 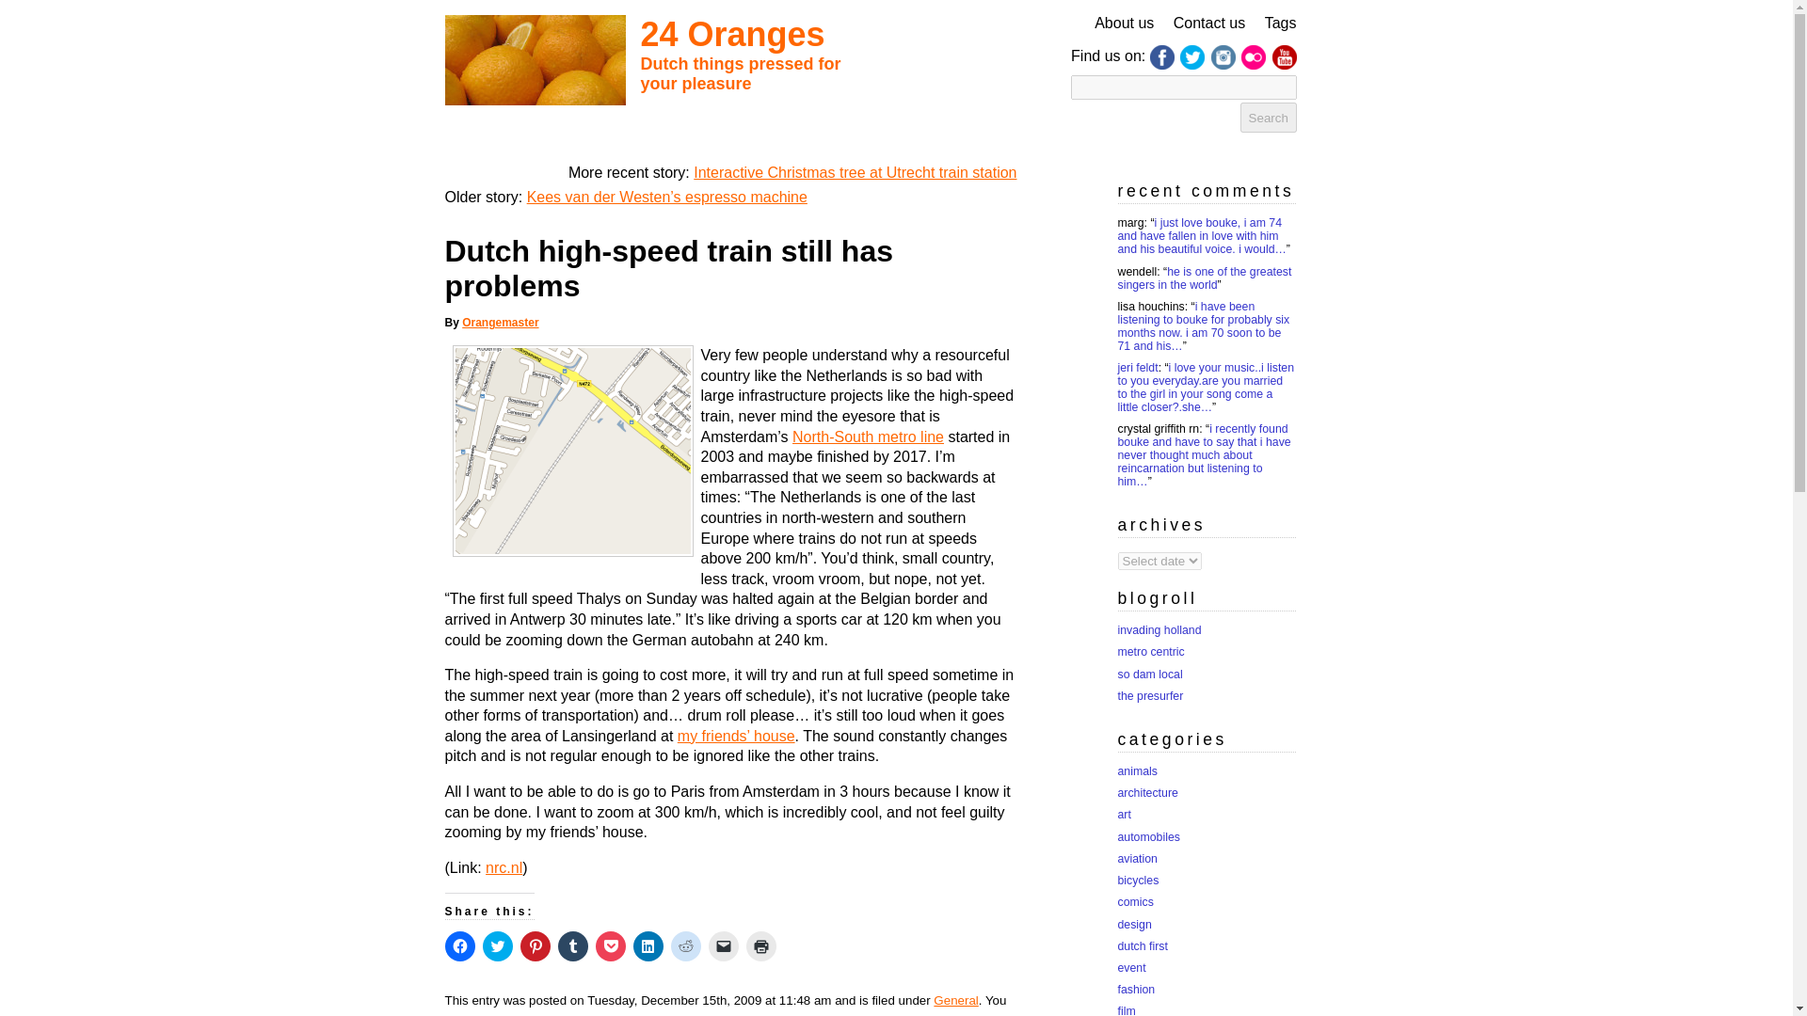 What do you see at coordinates (868, 437) in the screenshot?
I see `North-South metro line` at bounding box center [868, 437].